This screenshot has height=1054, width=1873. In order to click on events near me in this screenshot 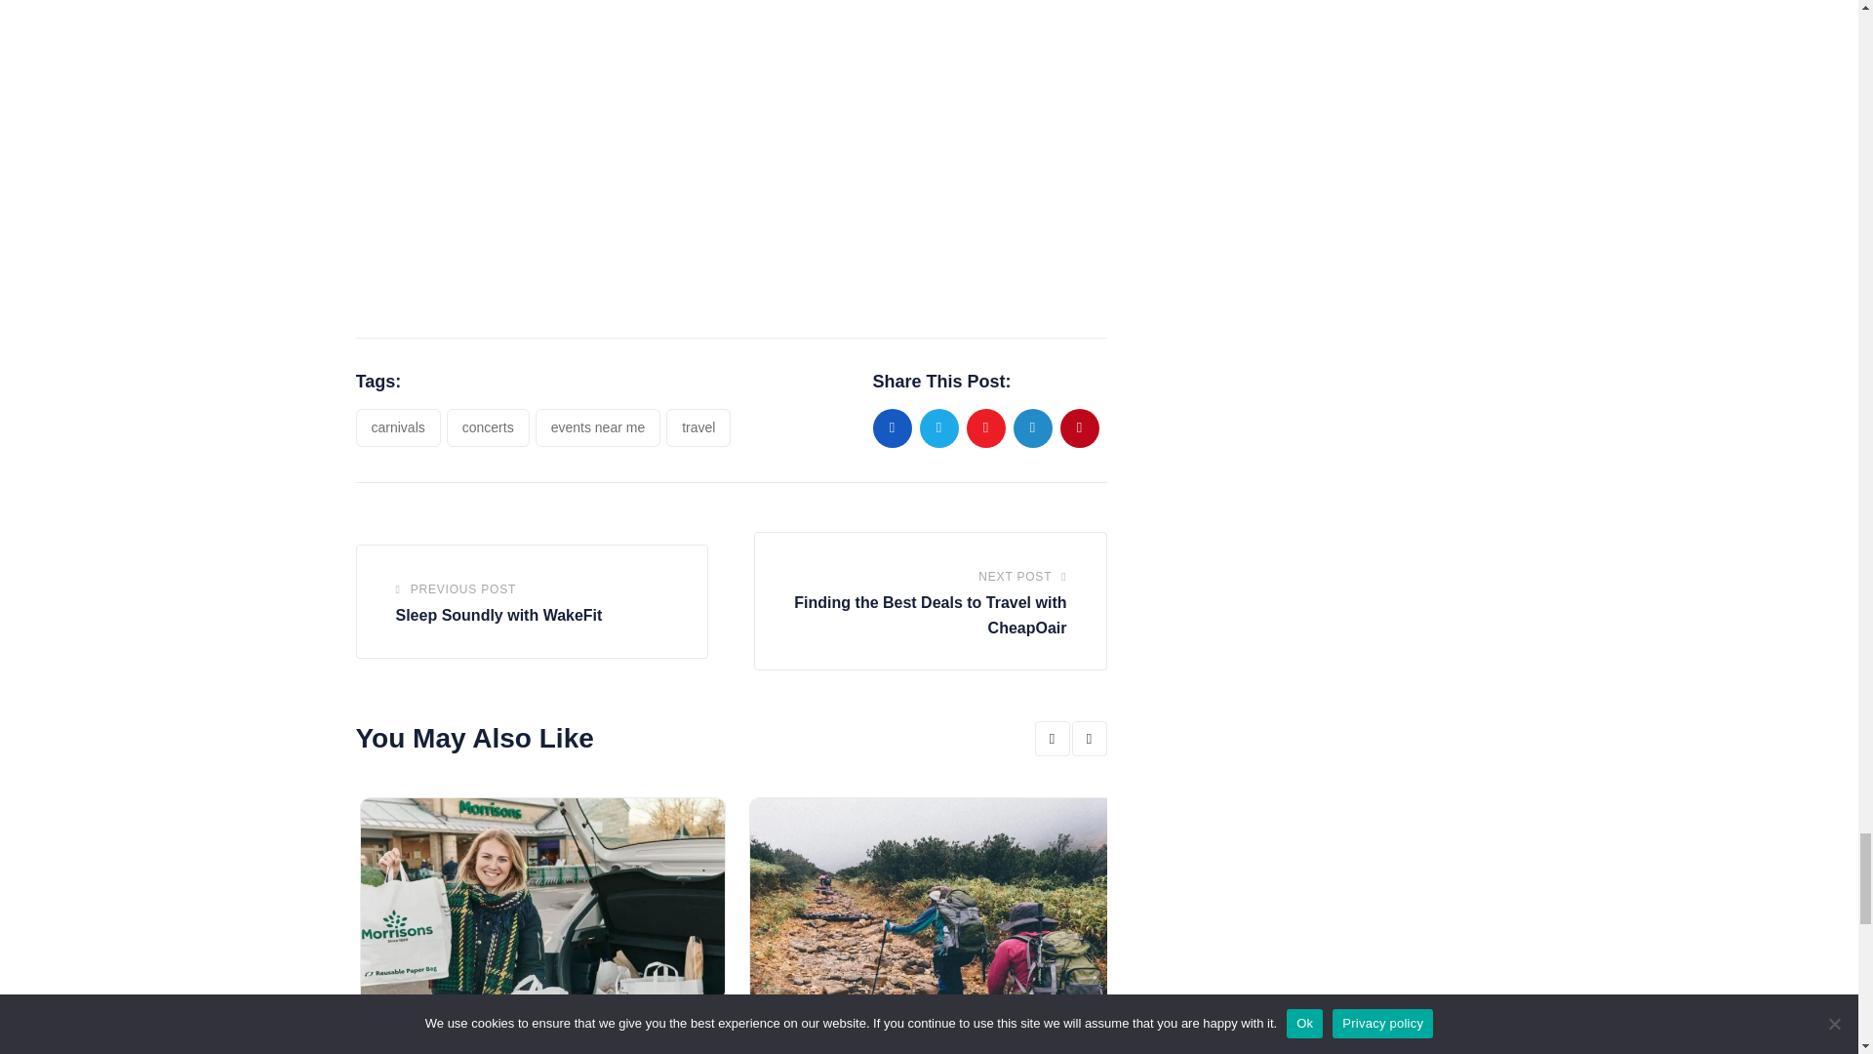, I will do `click(598, 428)`.